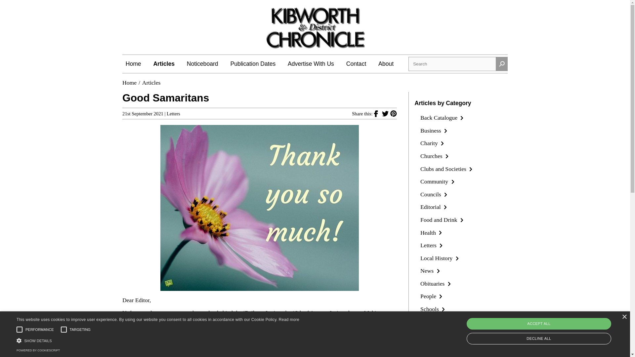 The image size is (635, 357). I want to click on Articles, so click(164, 63).